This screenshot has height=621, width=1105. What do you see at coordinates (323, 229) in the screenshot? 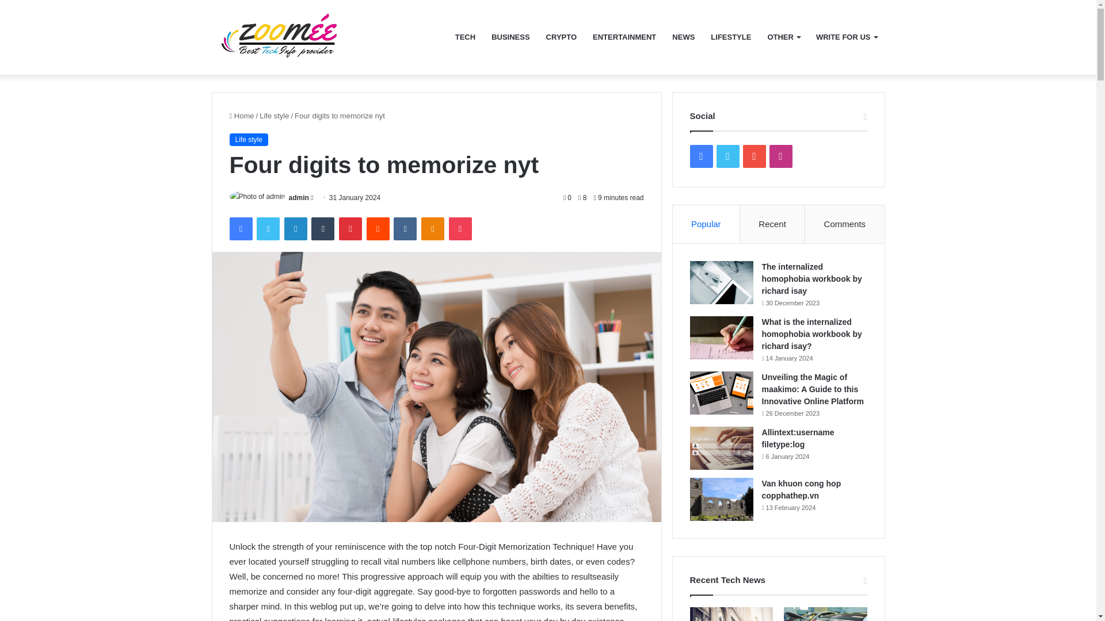
I see `Tumblr` at bounding box center [323, 229].